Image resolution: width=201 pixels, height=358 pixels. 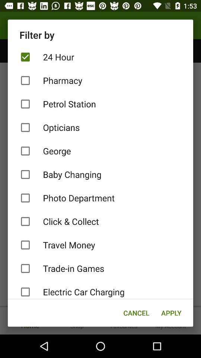 I want to click on press the photo department item, so click(x=100, y=198).